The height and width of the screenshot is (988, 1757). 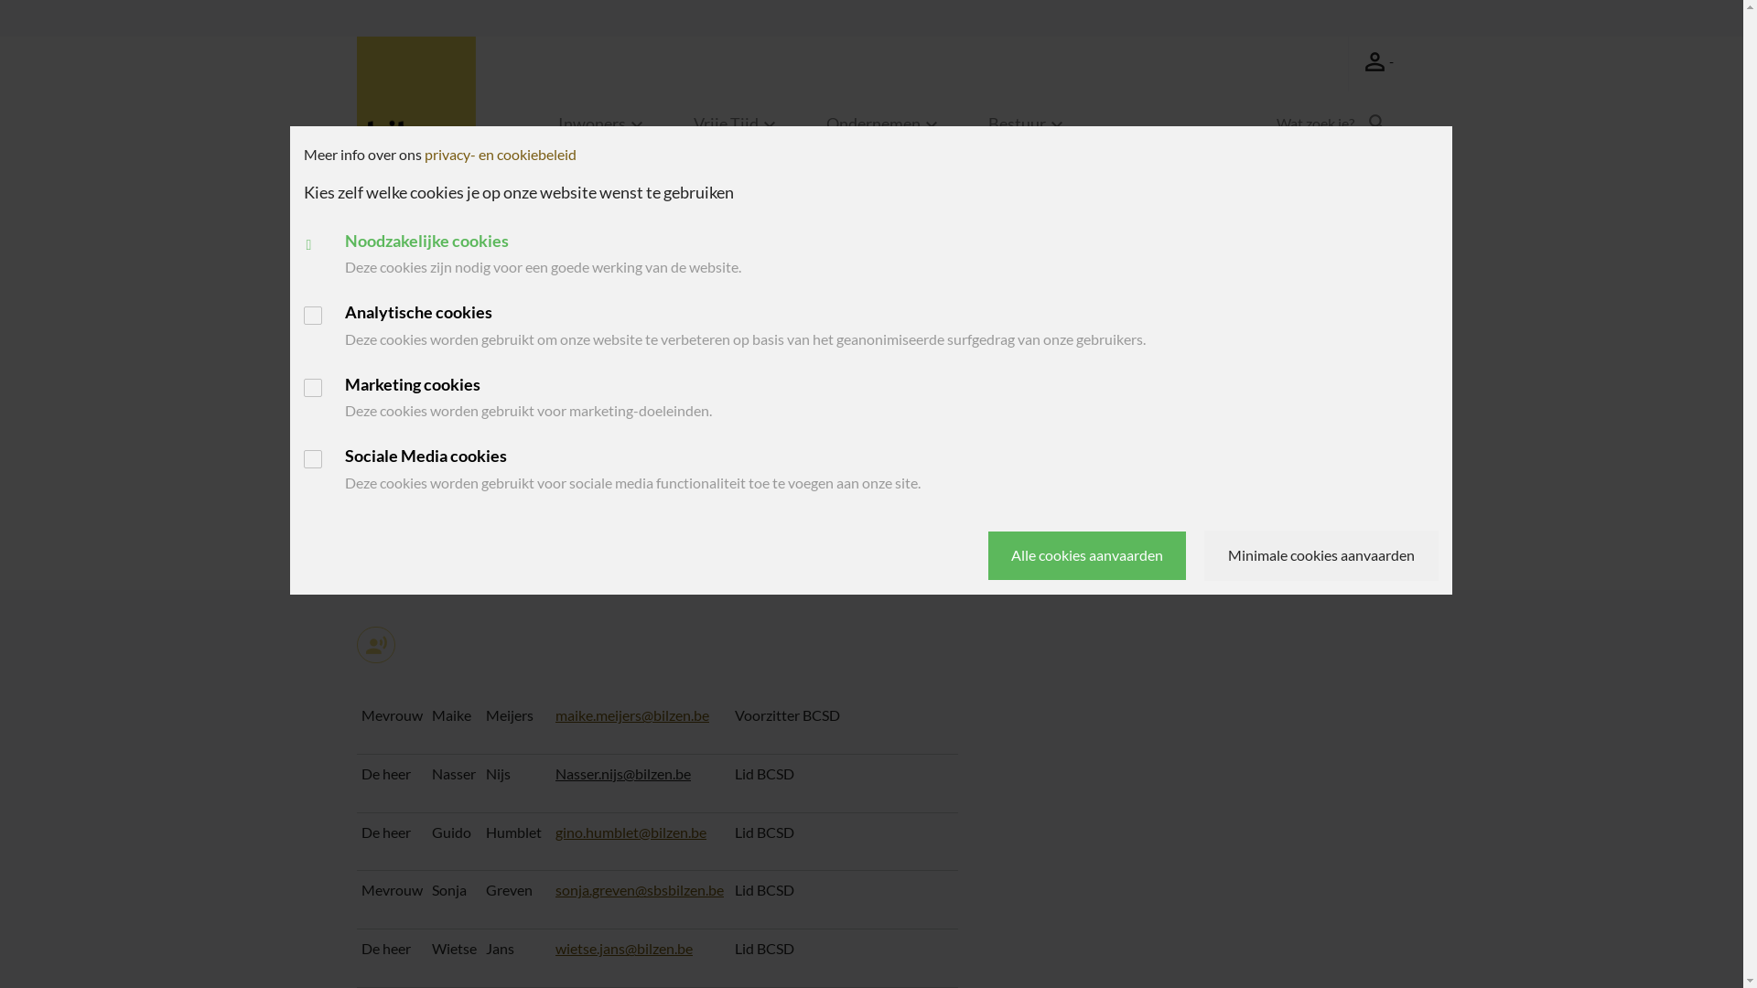 What do you see at coordinates (738, 134) in the screenshot?
I see `Vrije Tijd` at bounding box center [738, 134].